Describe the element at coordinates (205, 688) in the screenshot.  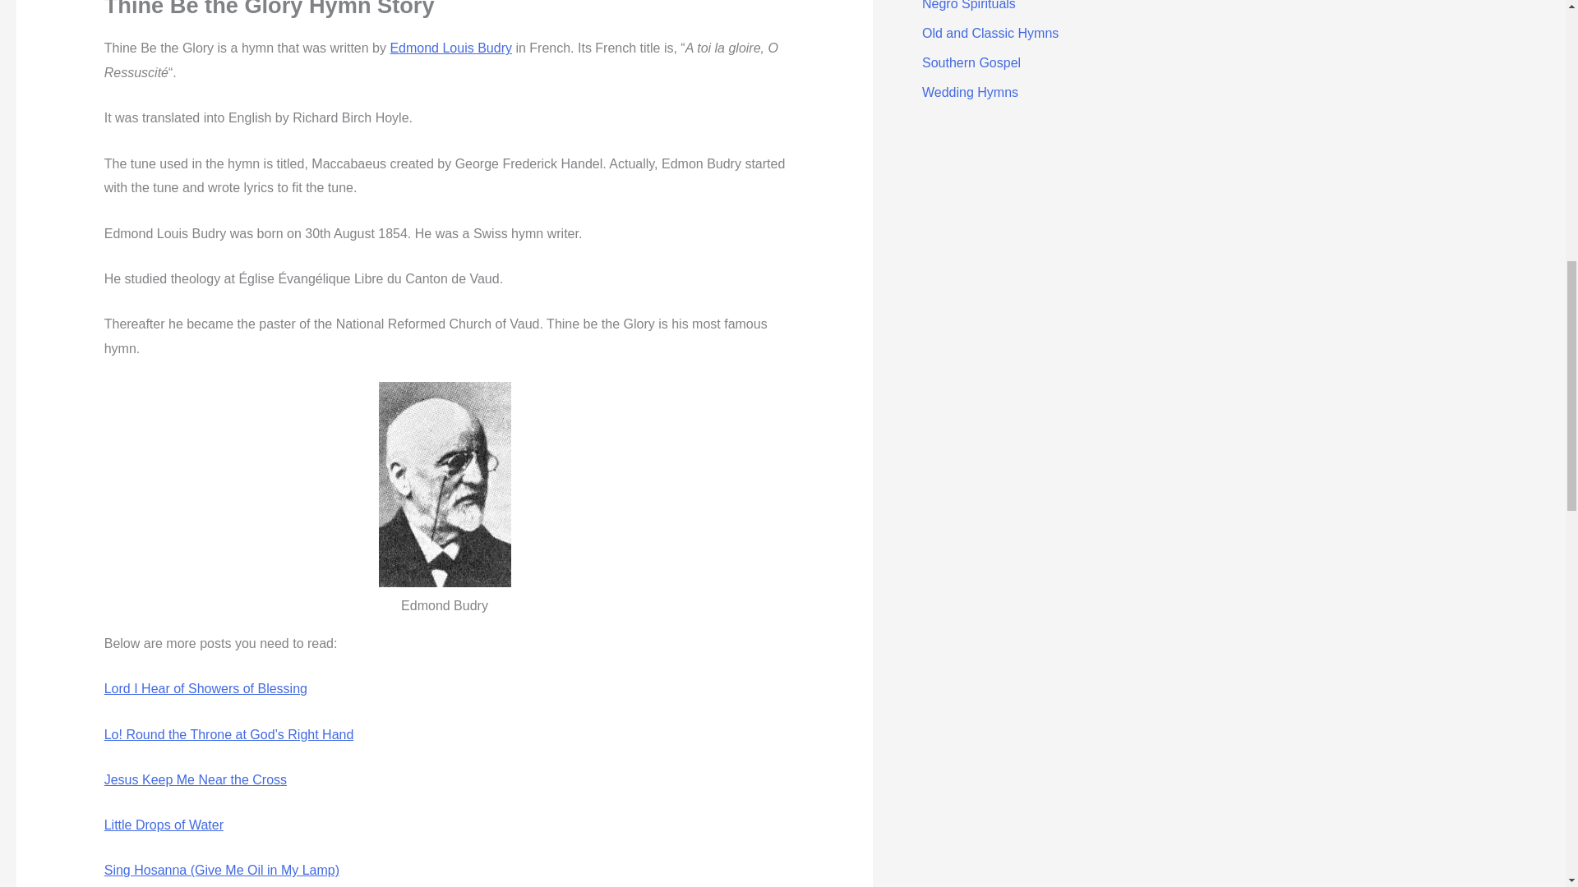
I see `Lord I Hear of Showers of Blessing` at that location.